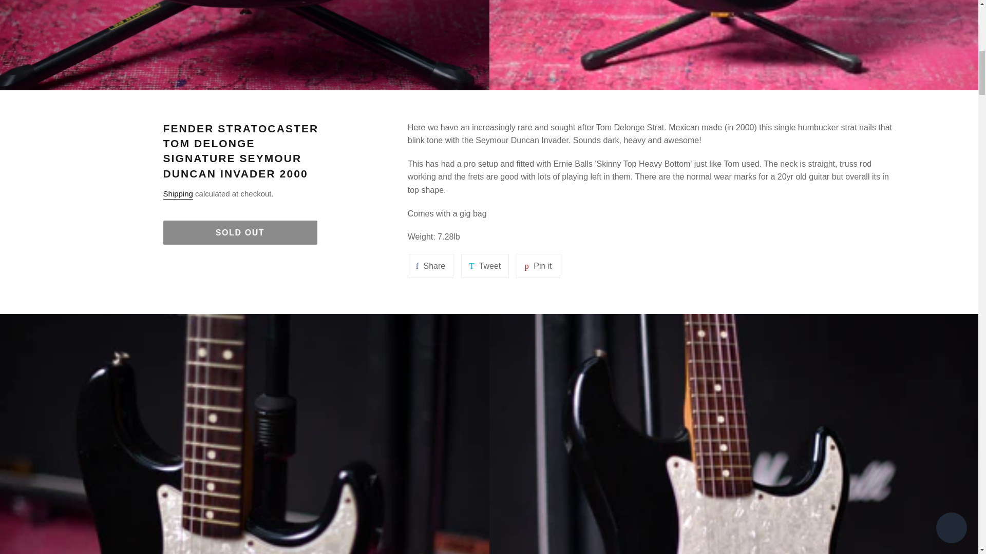 The image size is (986, 554). What do you see at coordinates (430, 266) in the screenshot?
I see `Pin on Pinterest` at bounding box center [430, 266].